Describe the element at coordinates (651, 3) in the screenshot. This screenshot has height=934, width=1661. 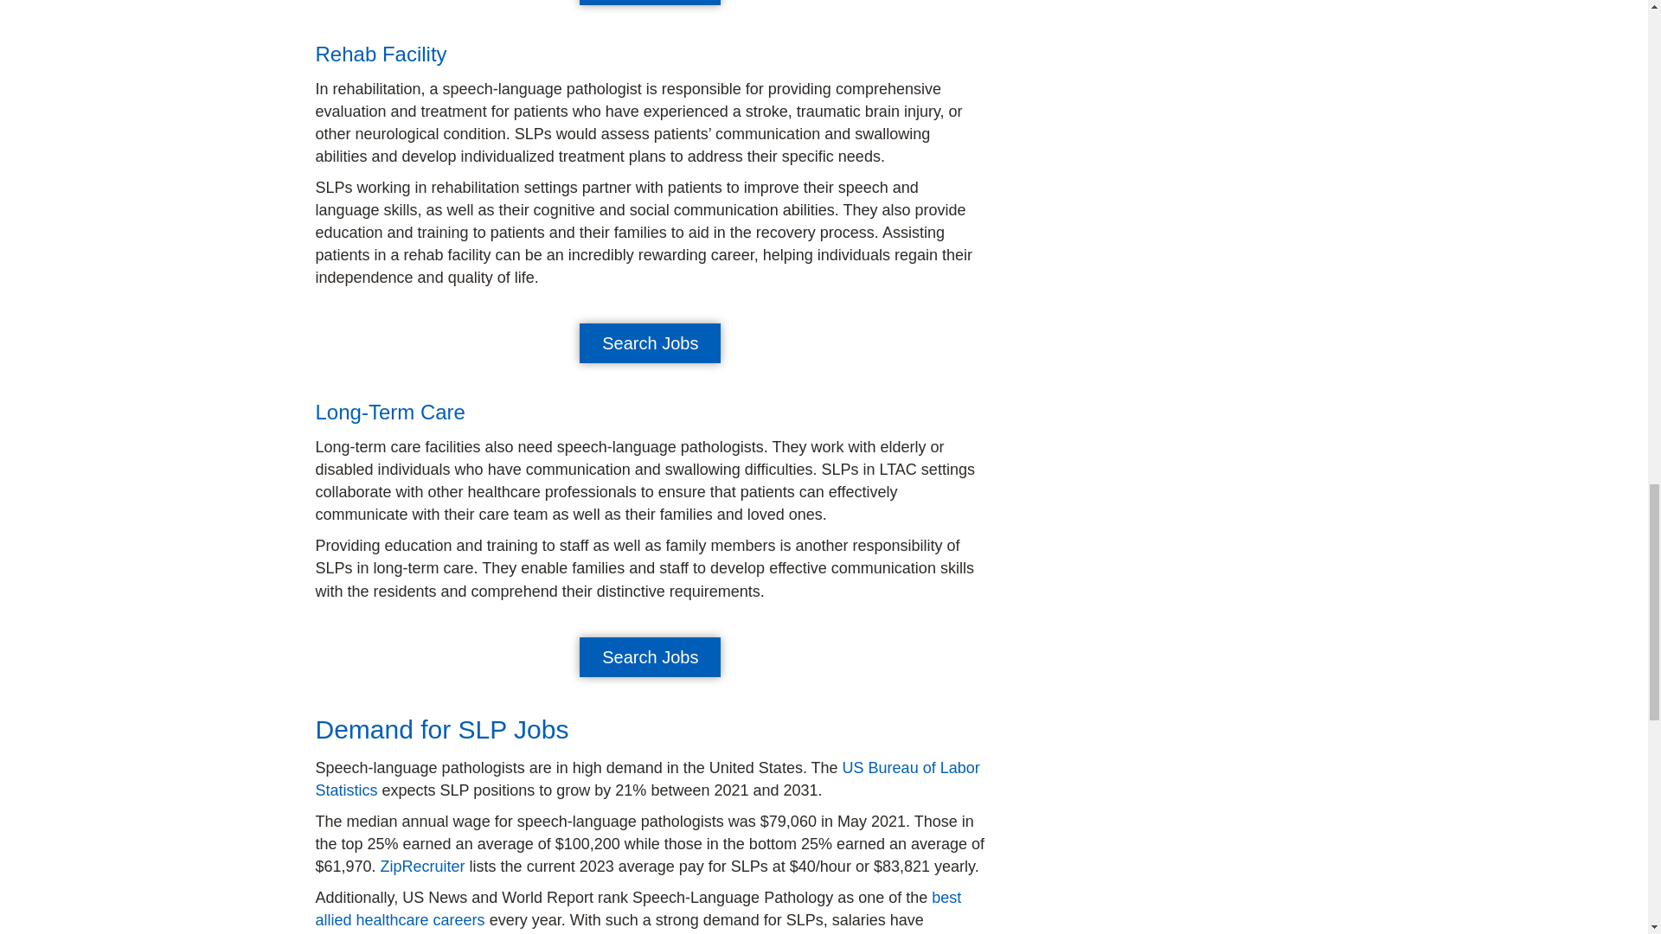
I see `Search Jobs` at that location.